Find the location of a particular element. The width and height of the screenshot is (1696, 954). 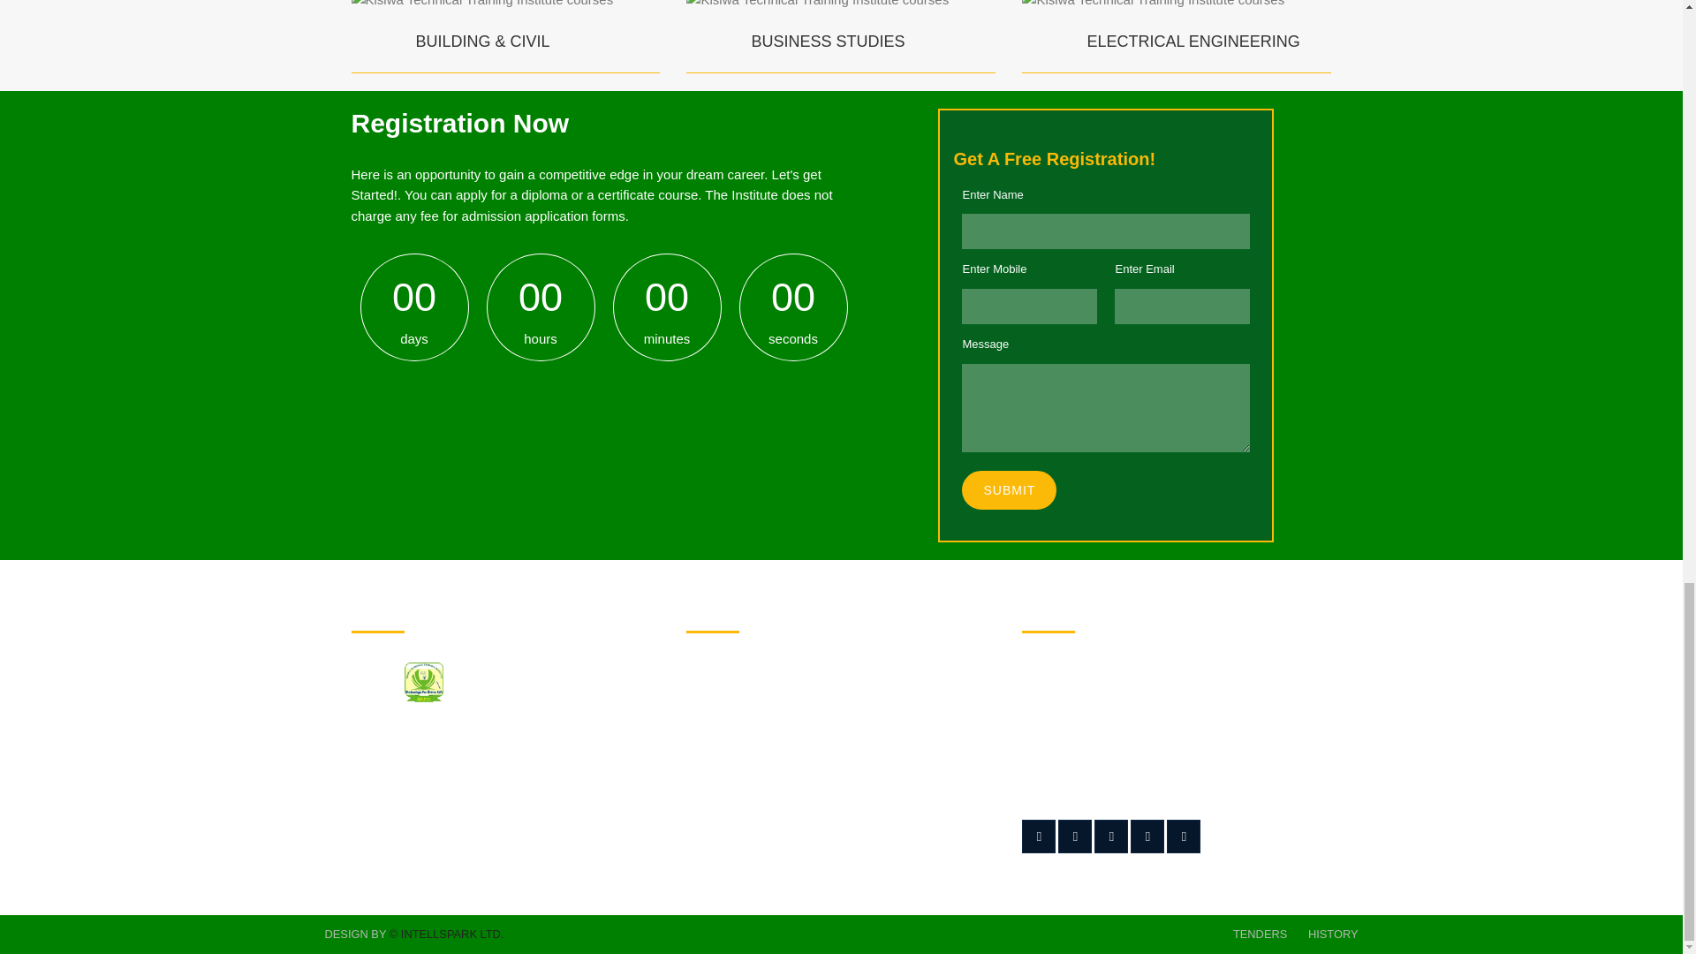

Downloads is located at coordinates (730, 673).